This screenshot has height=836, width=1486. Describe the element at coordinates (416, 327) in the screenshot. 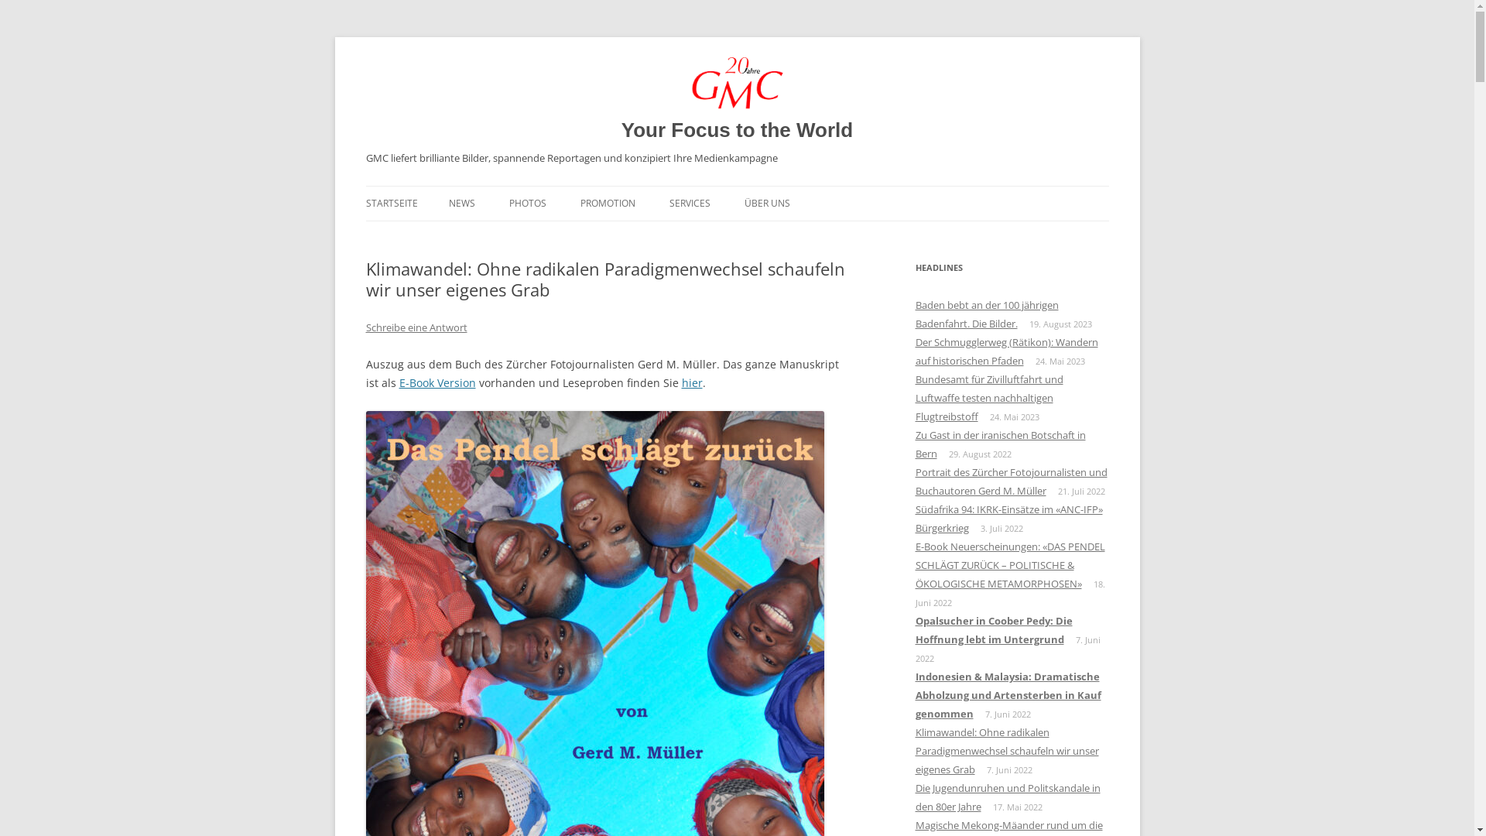

I see `Schreibe eine Antwort` at that location.